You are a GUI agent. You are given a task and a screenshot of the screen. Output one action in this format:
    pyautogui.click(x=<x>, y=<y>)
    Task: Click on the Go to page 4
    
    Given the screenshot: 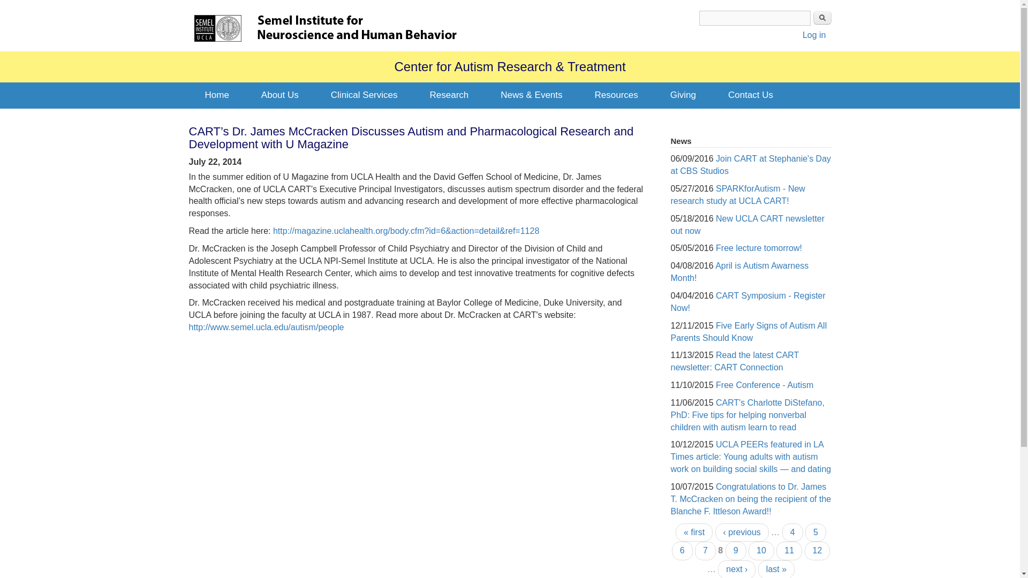 What is the action you would take?
    pyautogui.click(x=792, y=533)
    